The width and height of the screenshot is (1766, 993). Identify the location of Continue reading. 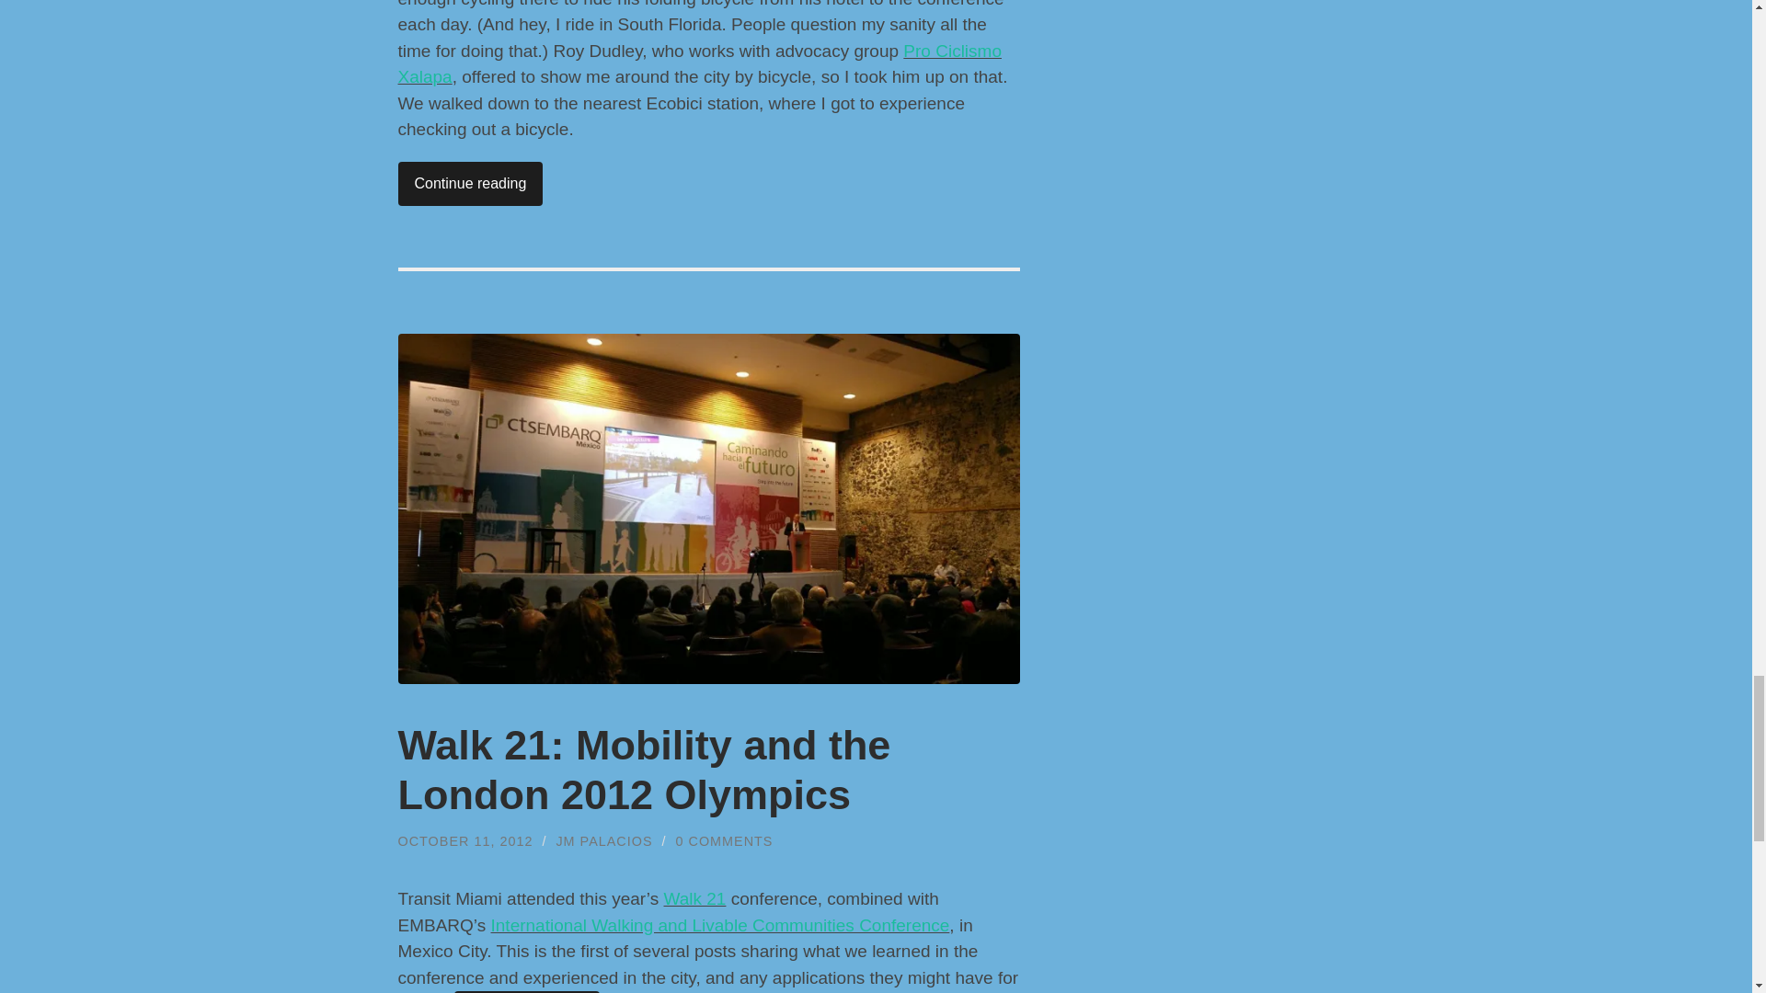
(469, 184).